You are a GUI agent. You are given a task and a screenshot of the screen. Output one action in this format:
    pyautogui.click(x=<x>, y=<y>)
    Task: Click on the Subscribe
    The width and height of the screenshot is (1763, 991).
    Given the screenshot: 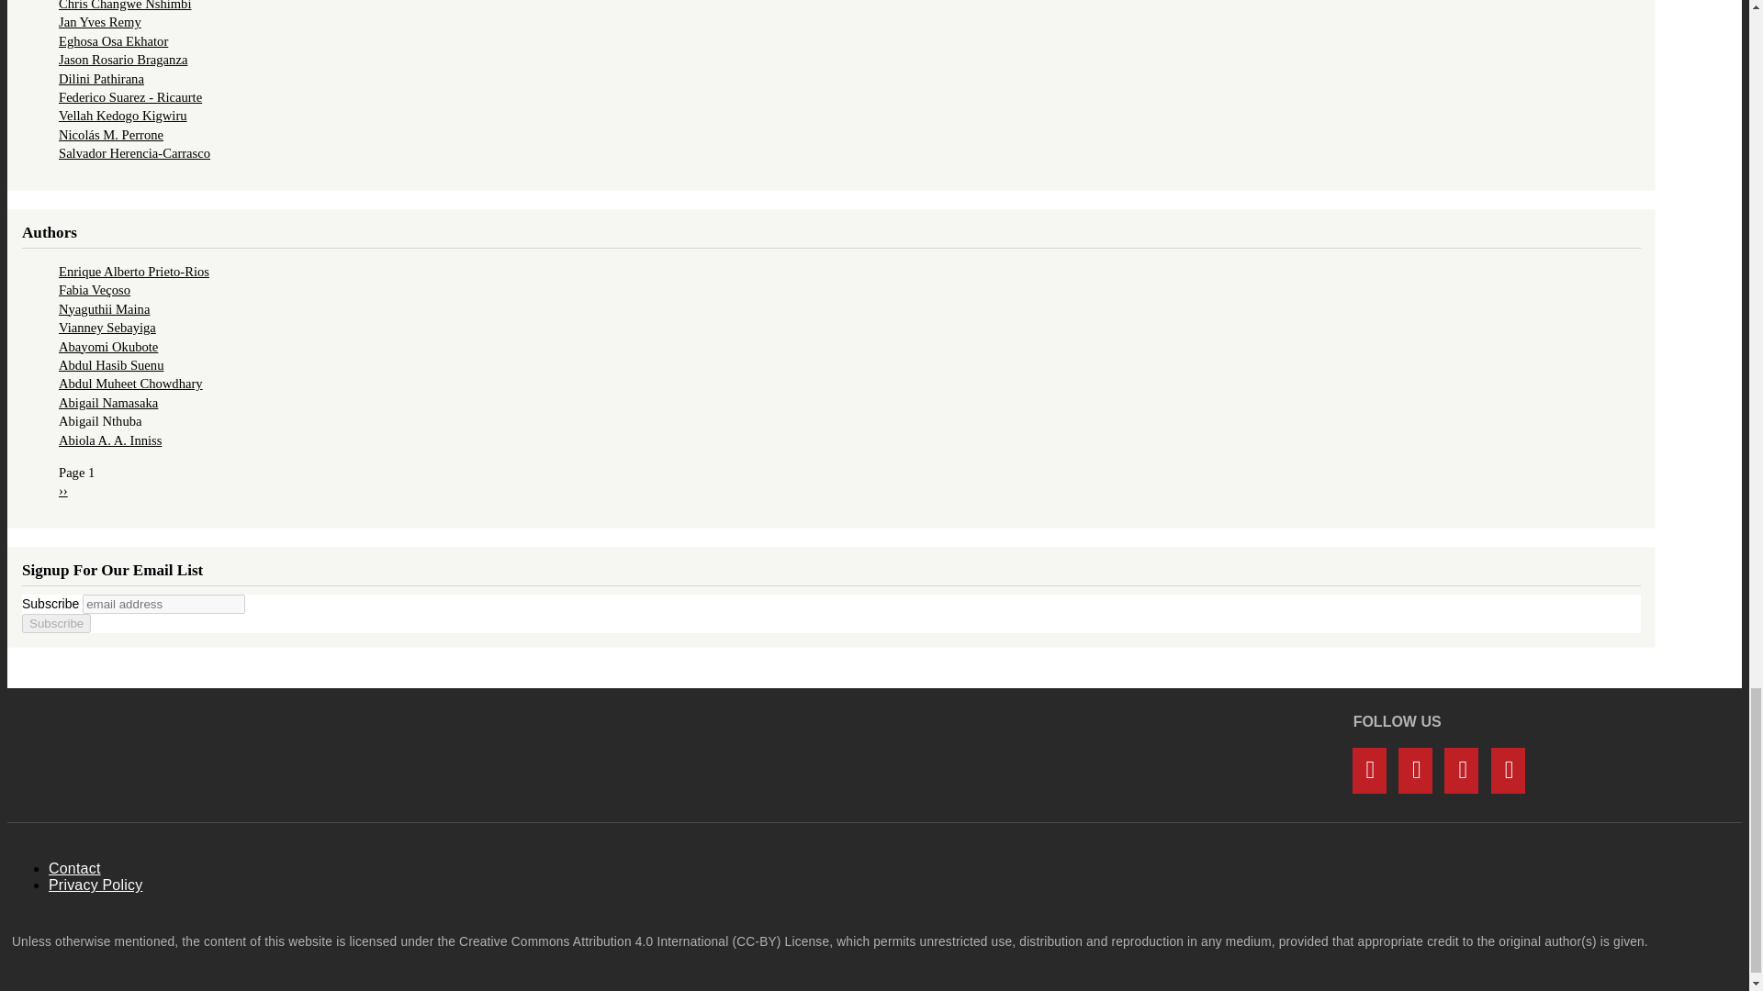 What is the action you would take?
    pyautogui.click(x=56, y=623)
    